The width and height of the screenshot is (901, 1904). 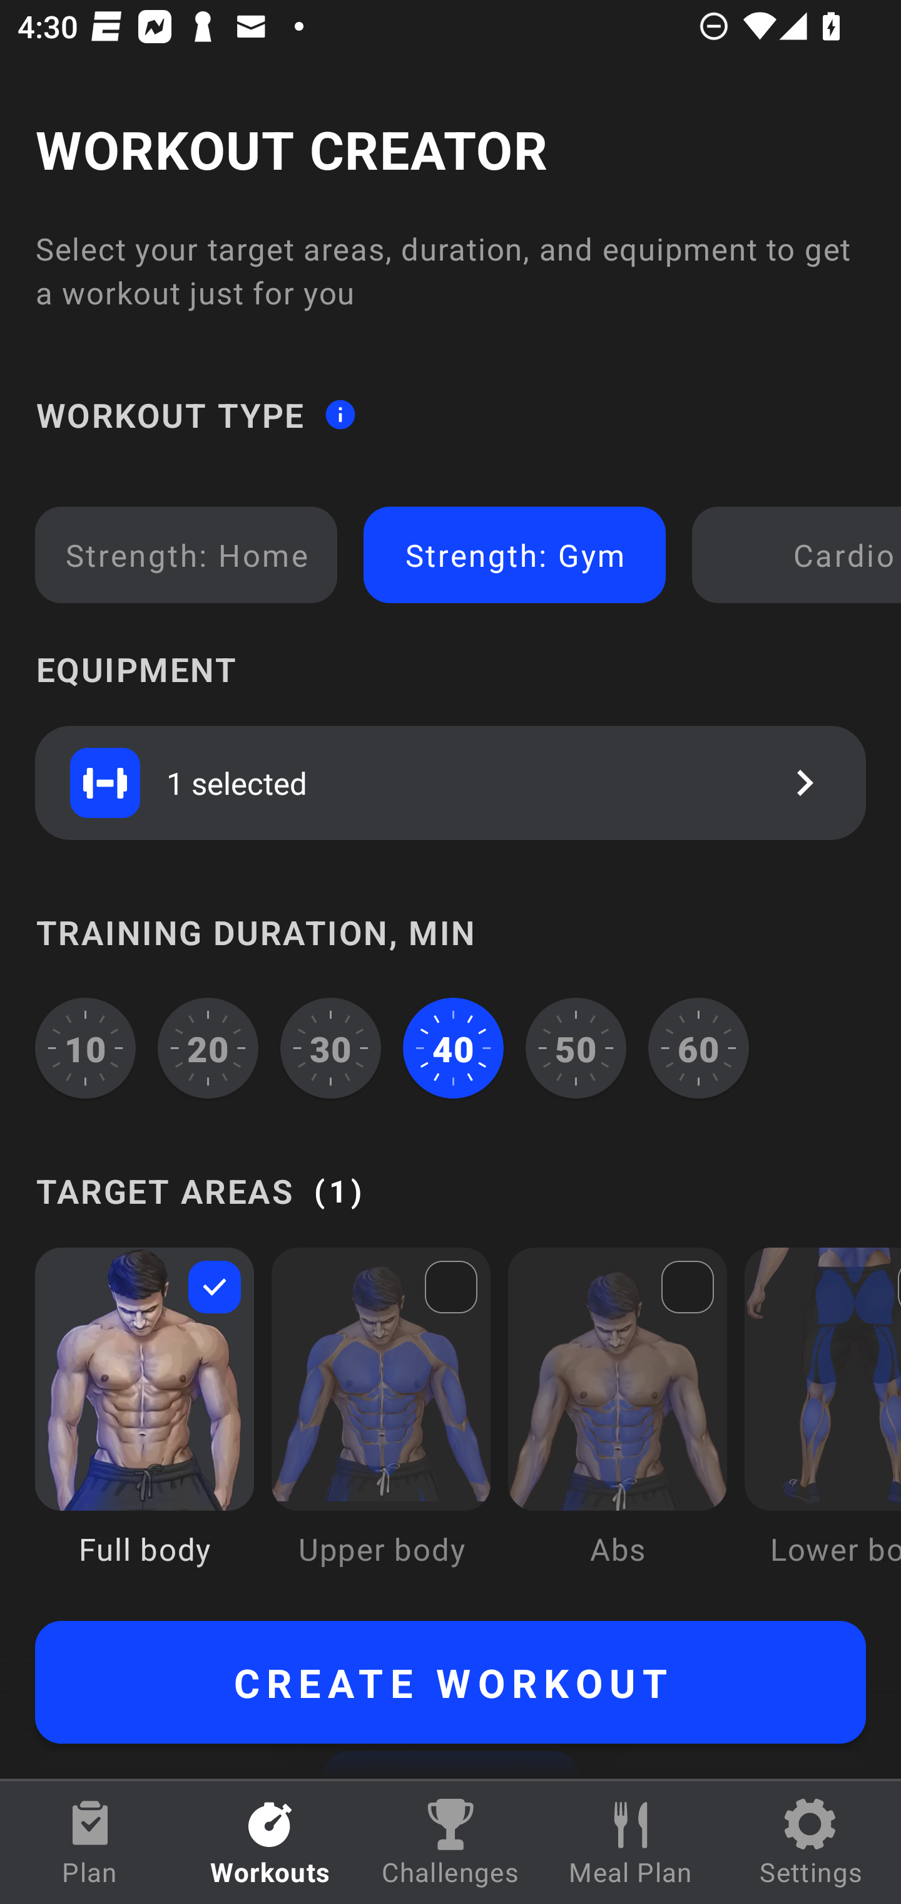 What do you see at coordinates (822, 1424) in the screenshot?
I see `Lower body` at bounding box center [822, 1424].